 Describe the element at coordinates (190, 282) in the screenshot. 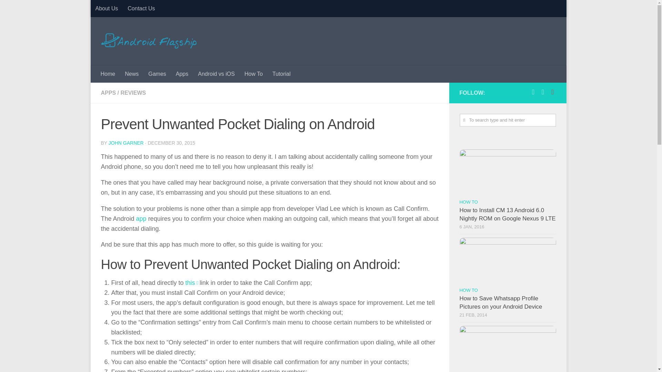

I see `this` at that location.